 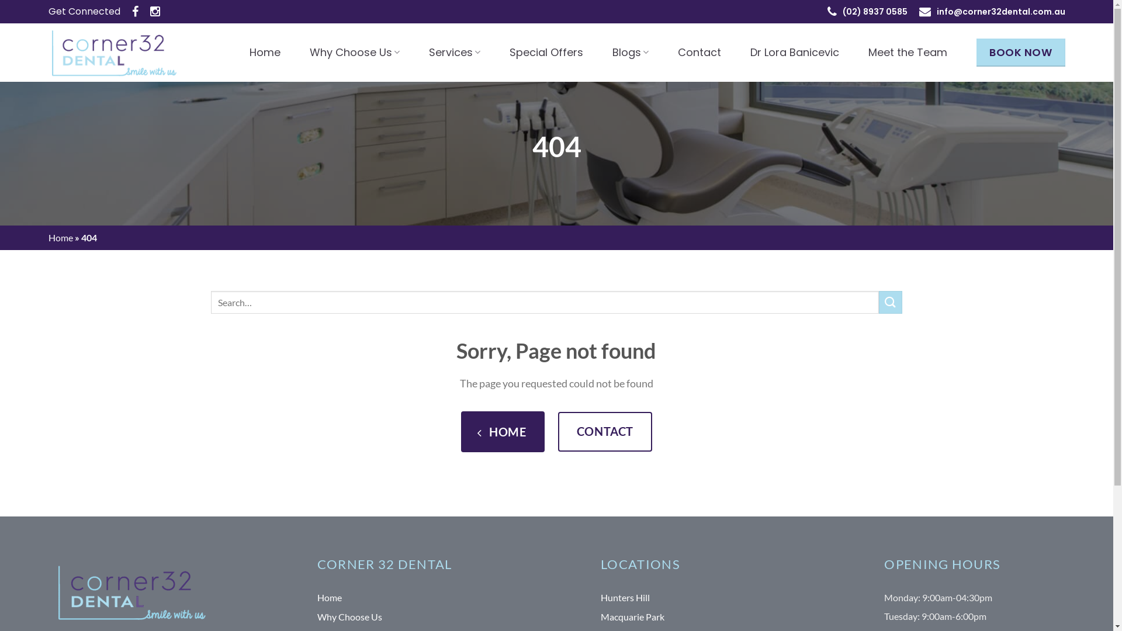 I want to click on Blogs, so click(x=631, y=53).